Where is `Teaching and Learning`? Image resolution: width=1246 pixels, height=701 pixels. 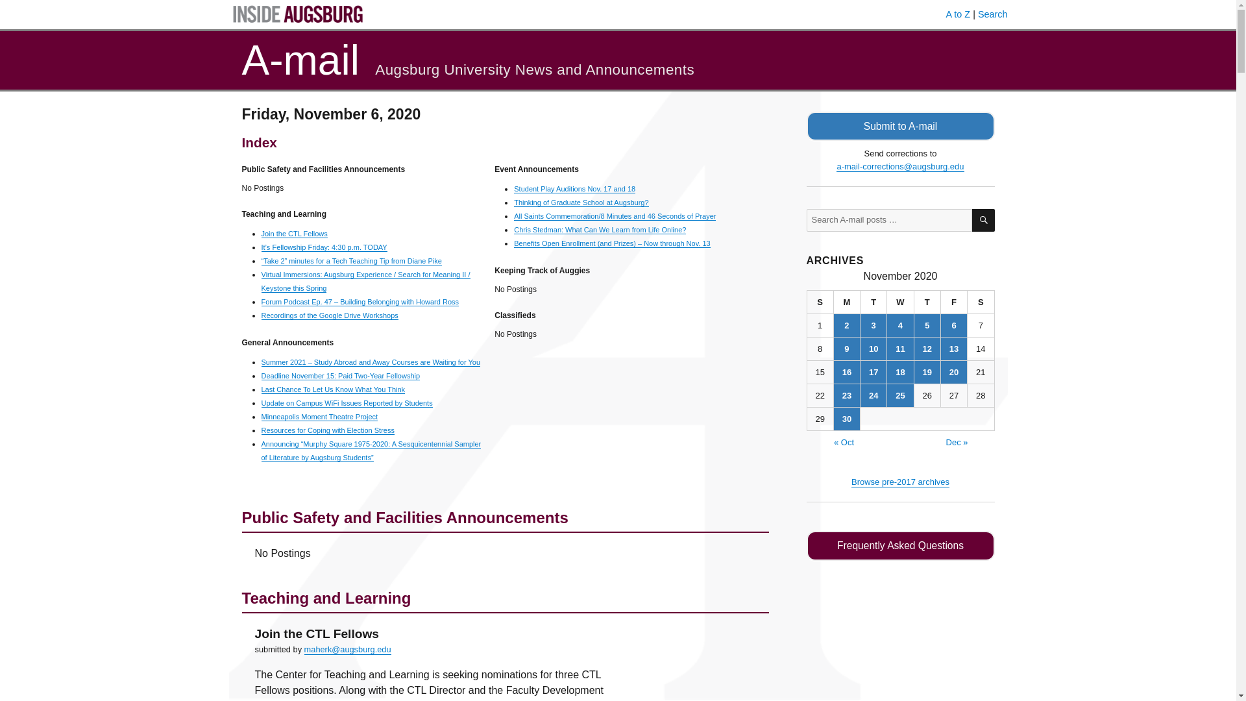
Teaching and Learning is located at coordinates (505, 643).